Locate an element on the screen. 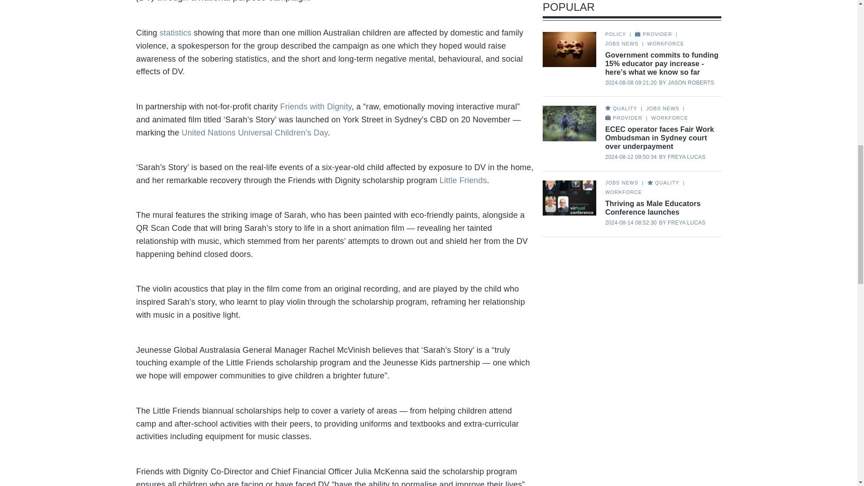 Image resolution: width=864 pixels, height=486 pixels. Friends with Dignity is located at coordinates (316, 106).